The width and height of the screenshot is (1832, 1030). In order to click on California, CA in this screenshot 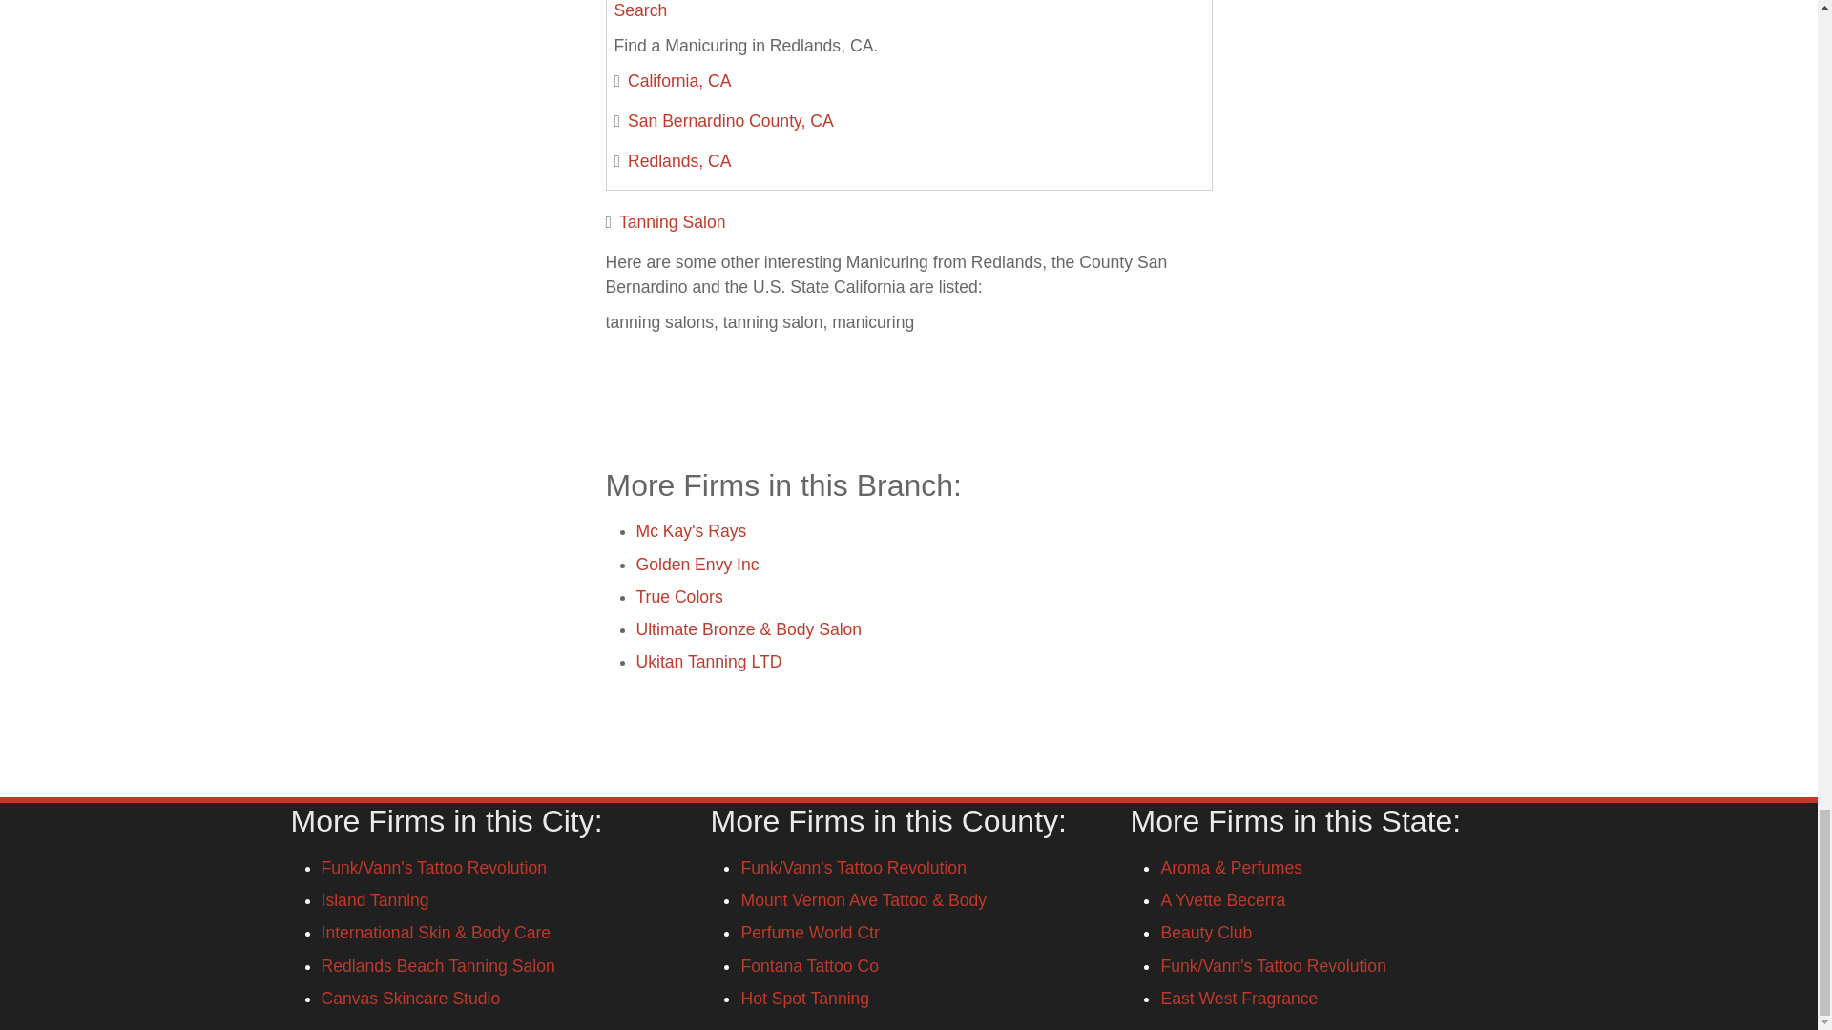, I will do `click(679, 80)`.